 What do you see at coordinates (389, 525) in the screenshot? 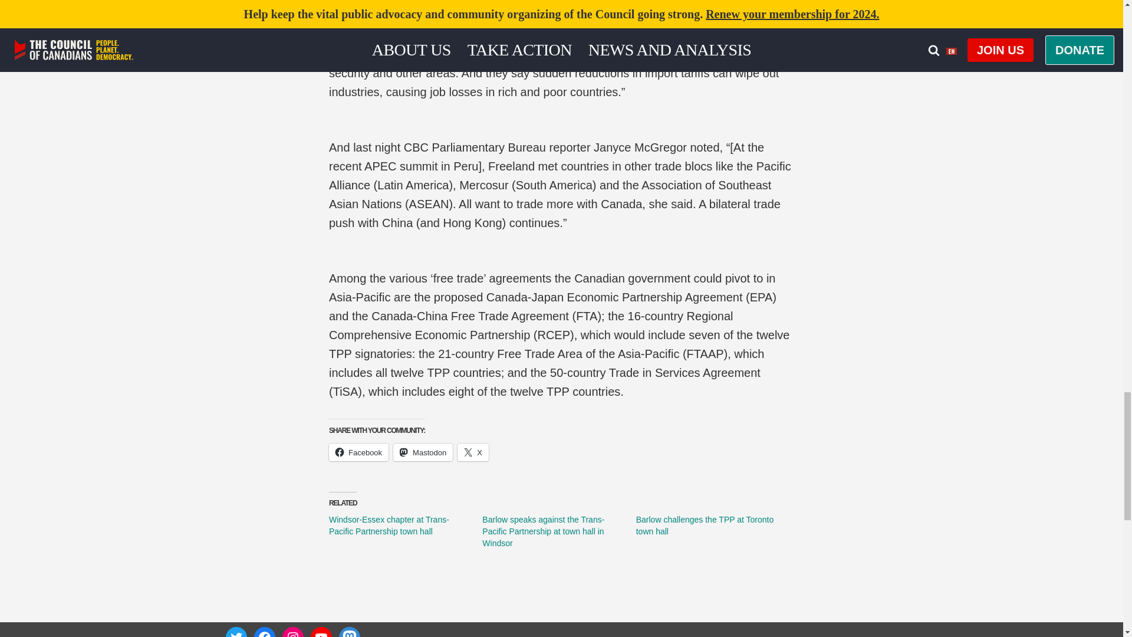
I see `Windsor-Essex chapter at Trans-Pacific Partnership town hall` at bounding box center [389, 525].